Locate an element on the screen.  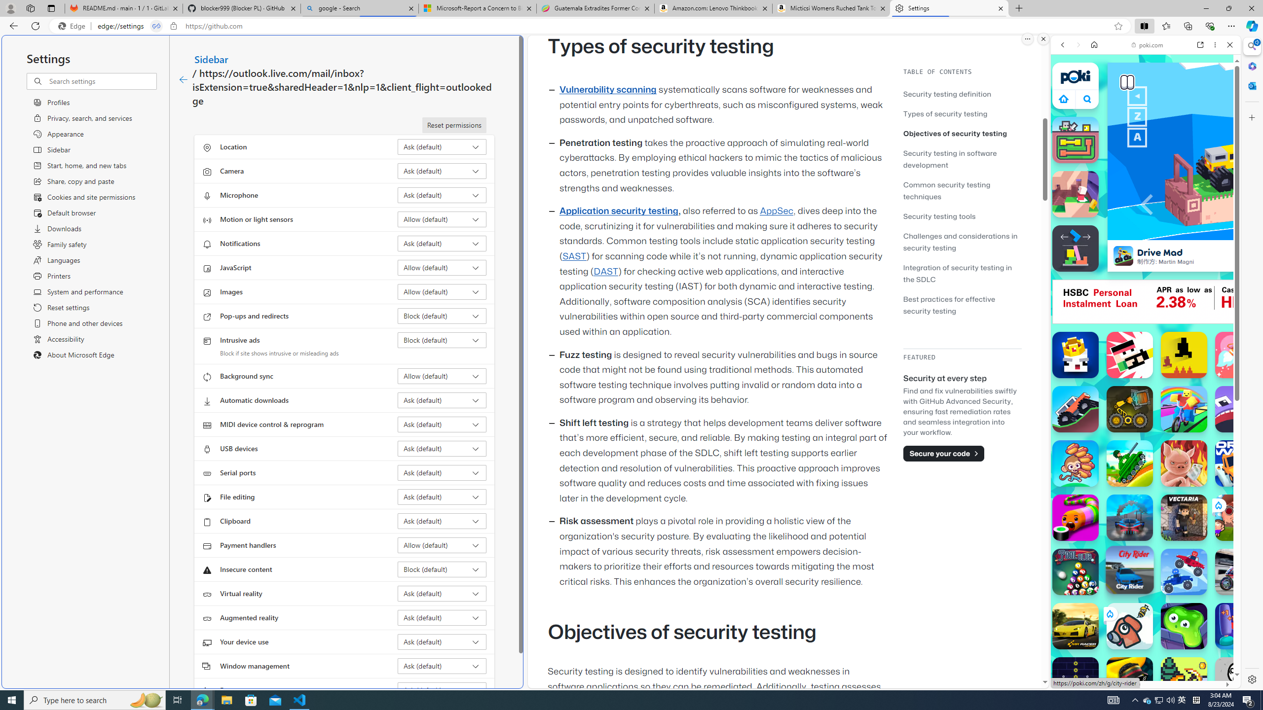
Super Tunnel Rush is located at coordinates (1130, 518).